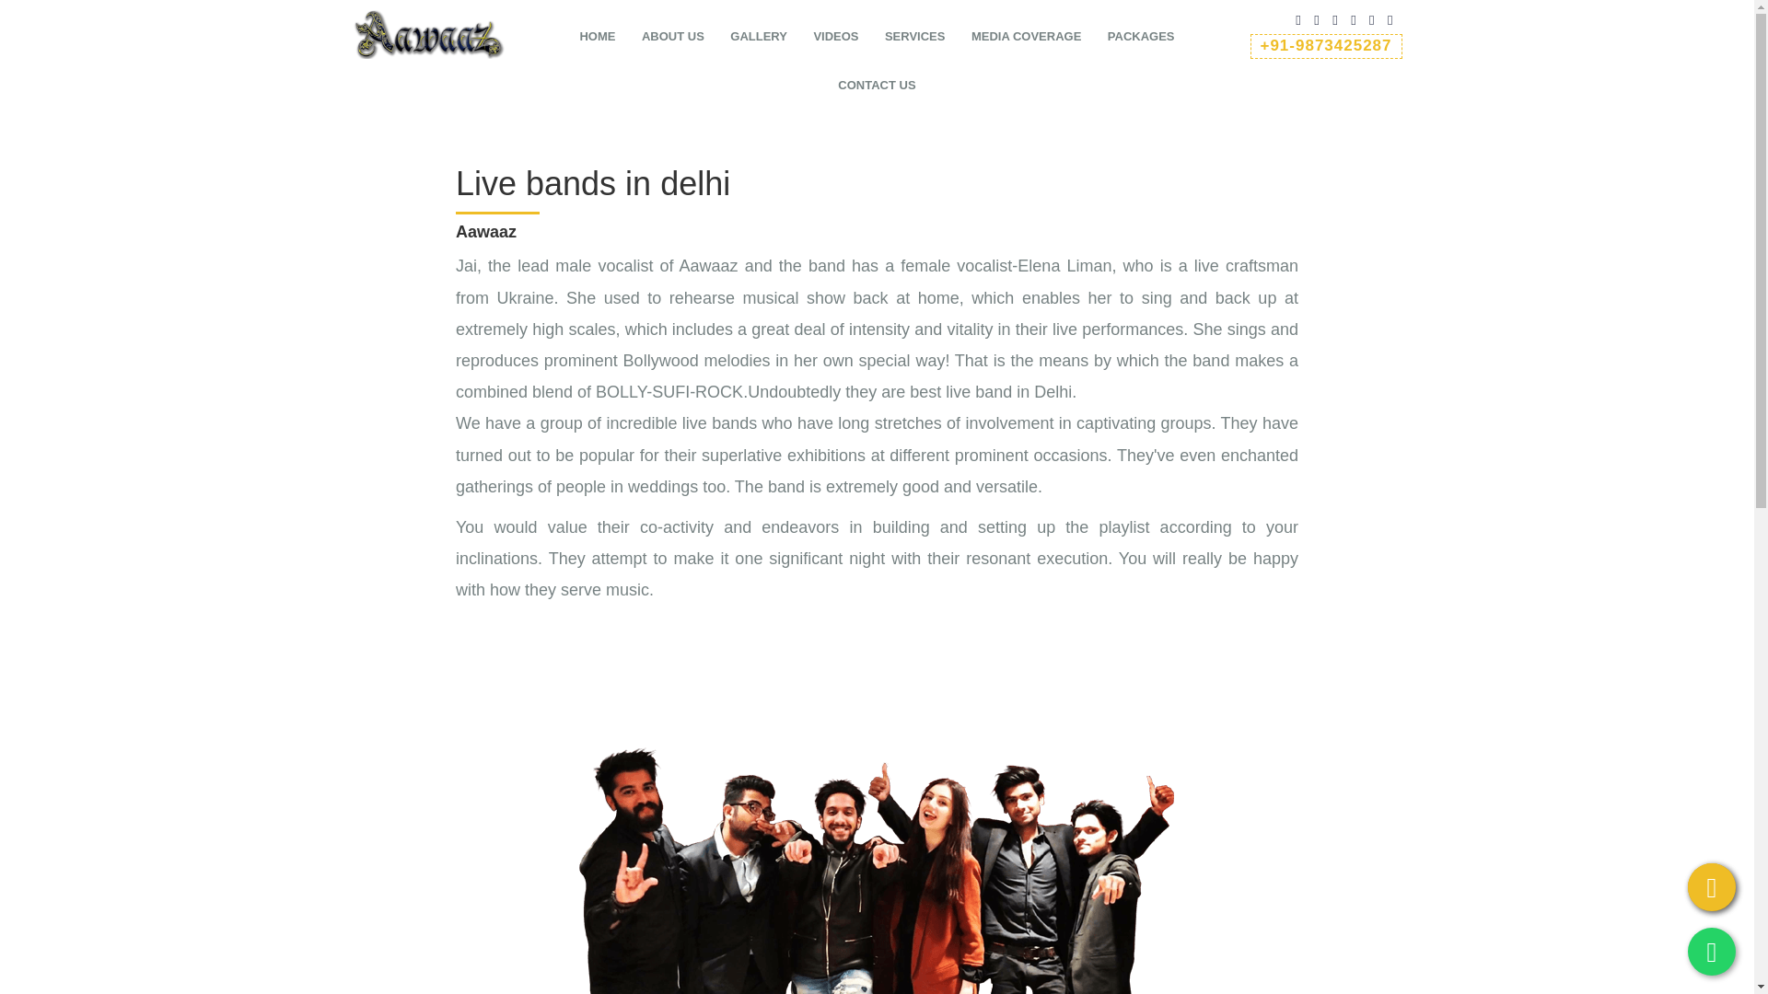 The width and height of the screenshot is (1768, 994). What do you see at coordinates (835, 40) in the screenshot?
I see `VIDEOS` at bounding box center [835, 40].